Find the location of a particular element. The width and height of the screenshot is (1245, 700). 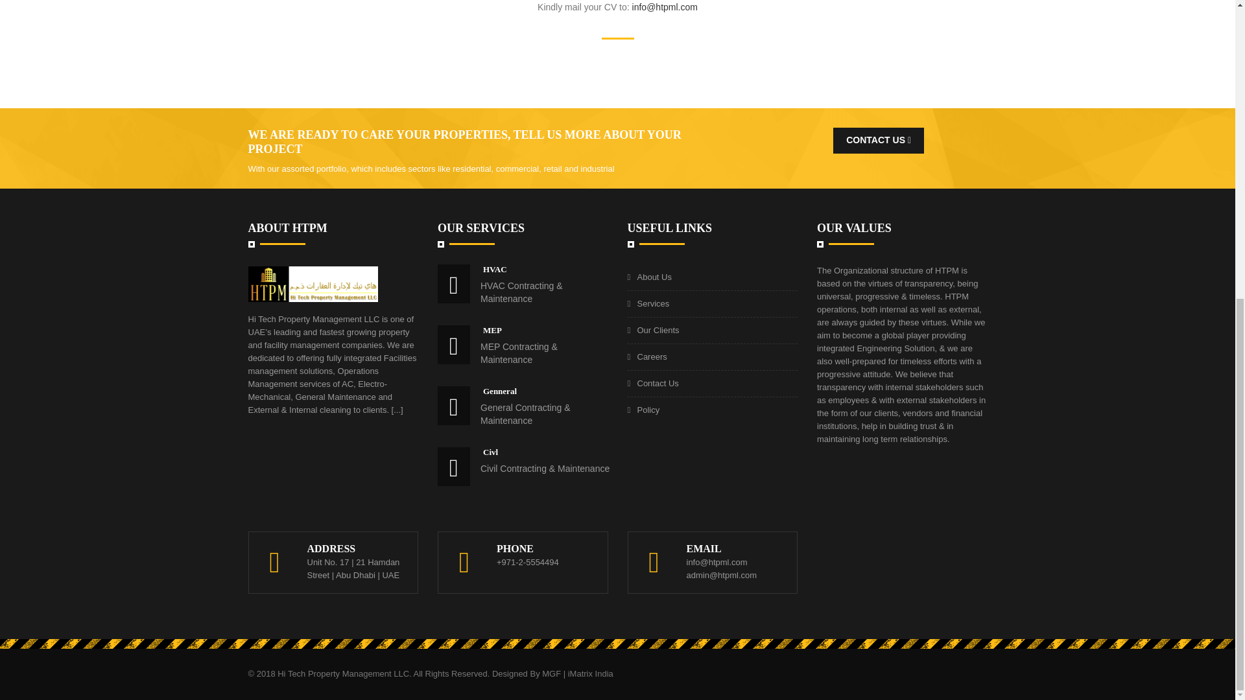

About Us is located at coordinates (654, 277).